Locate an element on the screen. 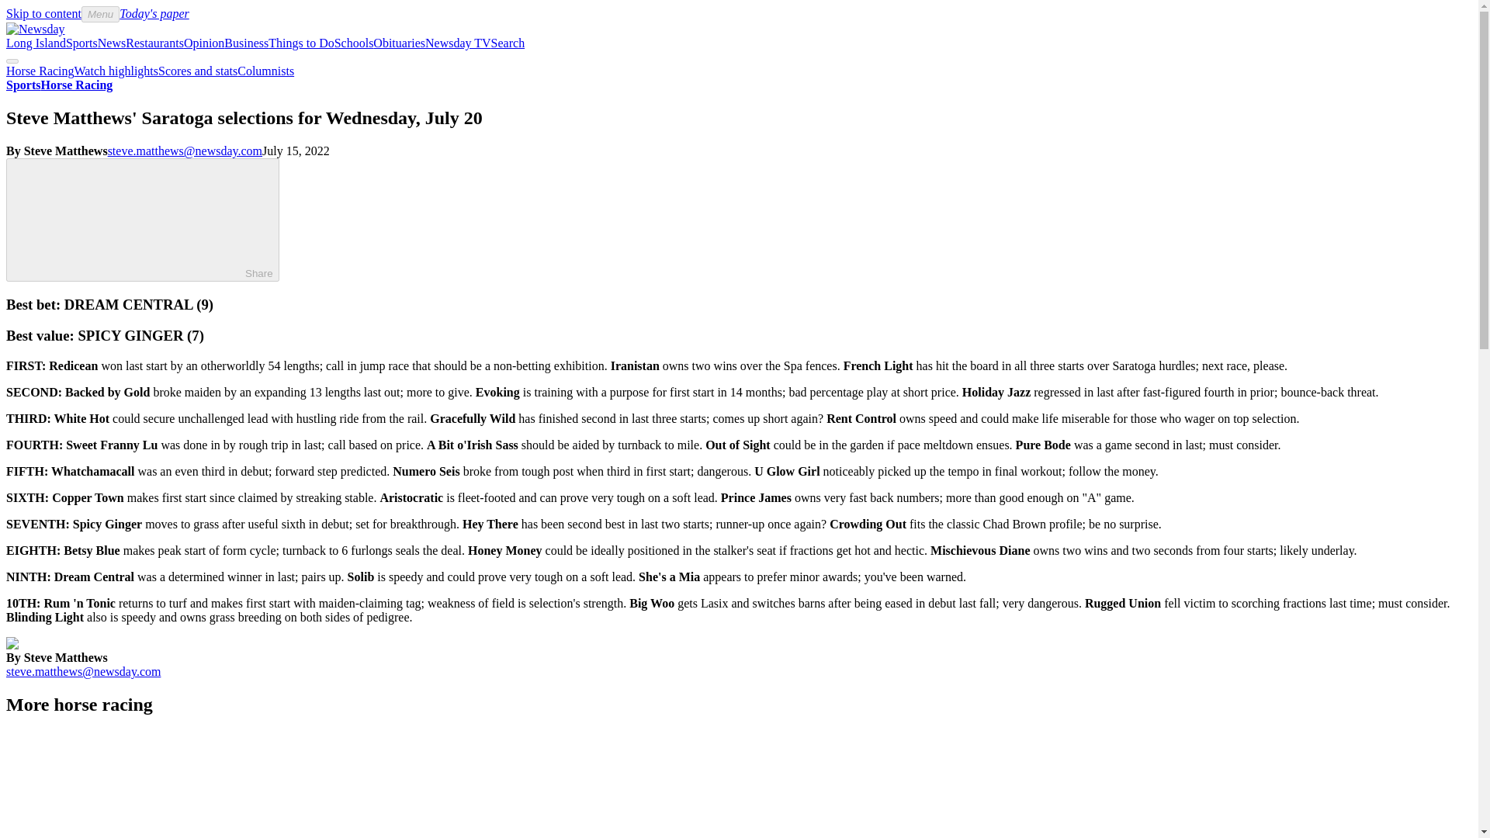 This screenshot has width=1490, height=838. Search is located at coordinates (508, 43).